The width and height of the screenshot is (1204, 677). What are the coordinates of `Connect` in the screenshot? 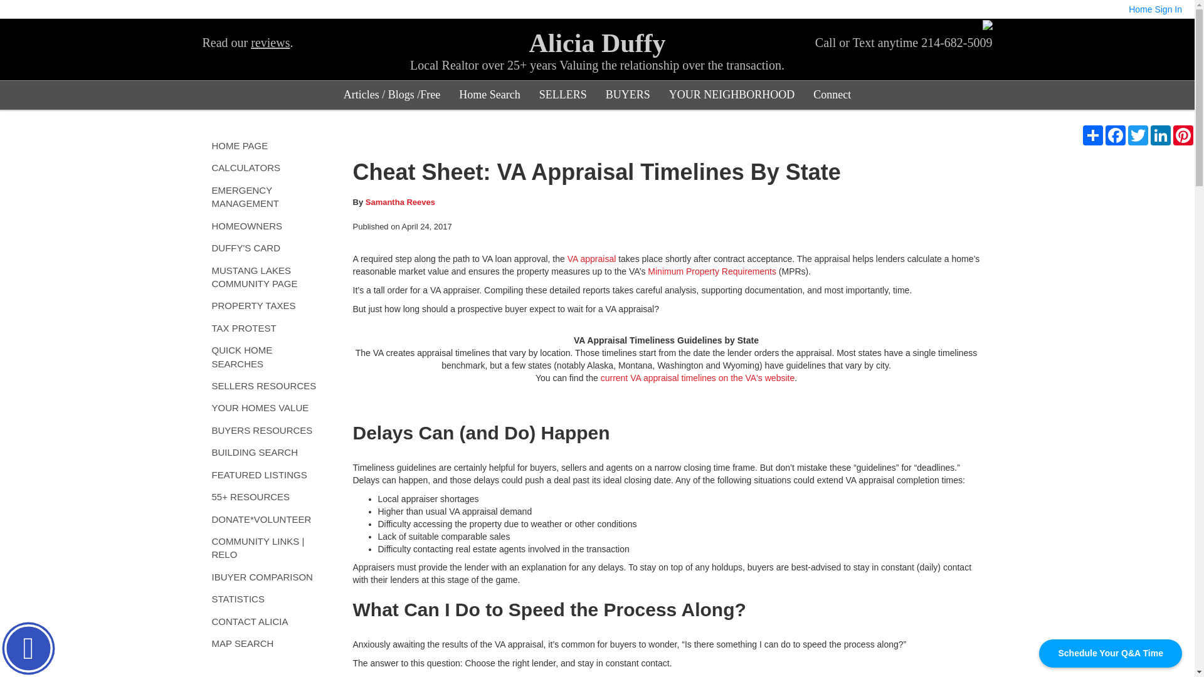 It's located at (832, 94).